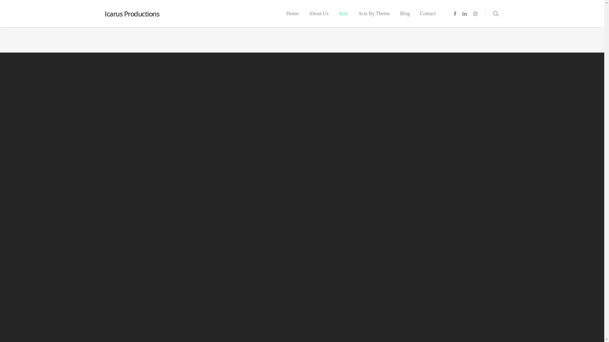 Image resolution: width=609 pixels, height=342 pixels. What do you see at coordinates (319, 18) in the screenshot?
I see `About Us` at bounding box center [319, 18].